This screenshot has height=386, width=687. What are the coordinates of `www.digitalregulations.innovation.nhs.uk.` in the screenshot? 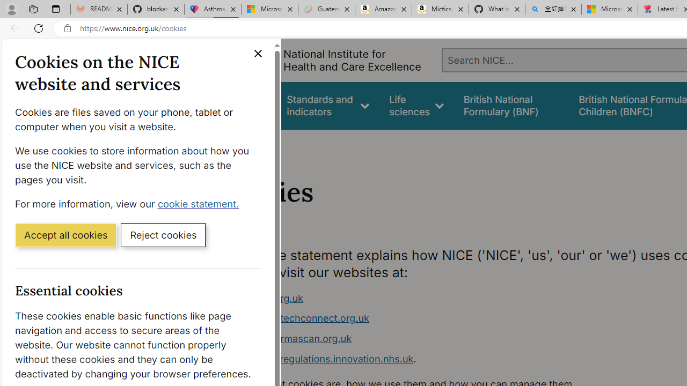 It's located at (427, 359).